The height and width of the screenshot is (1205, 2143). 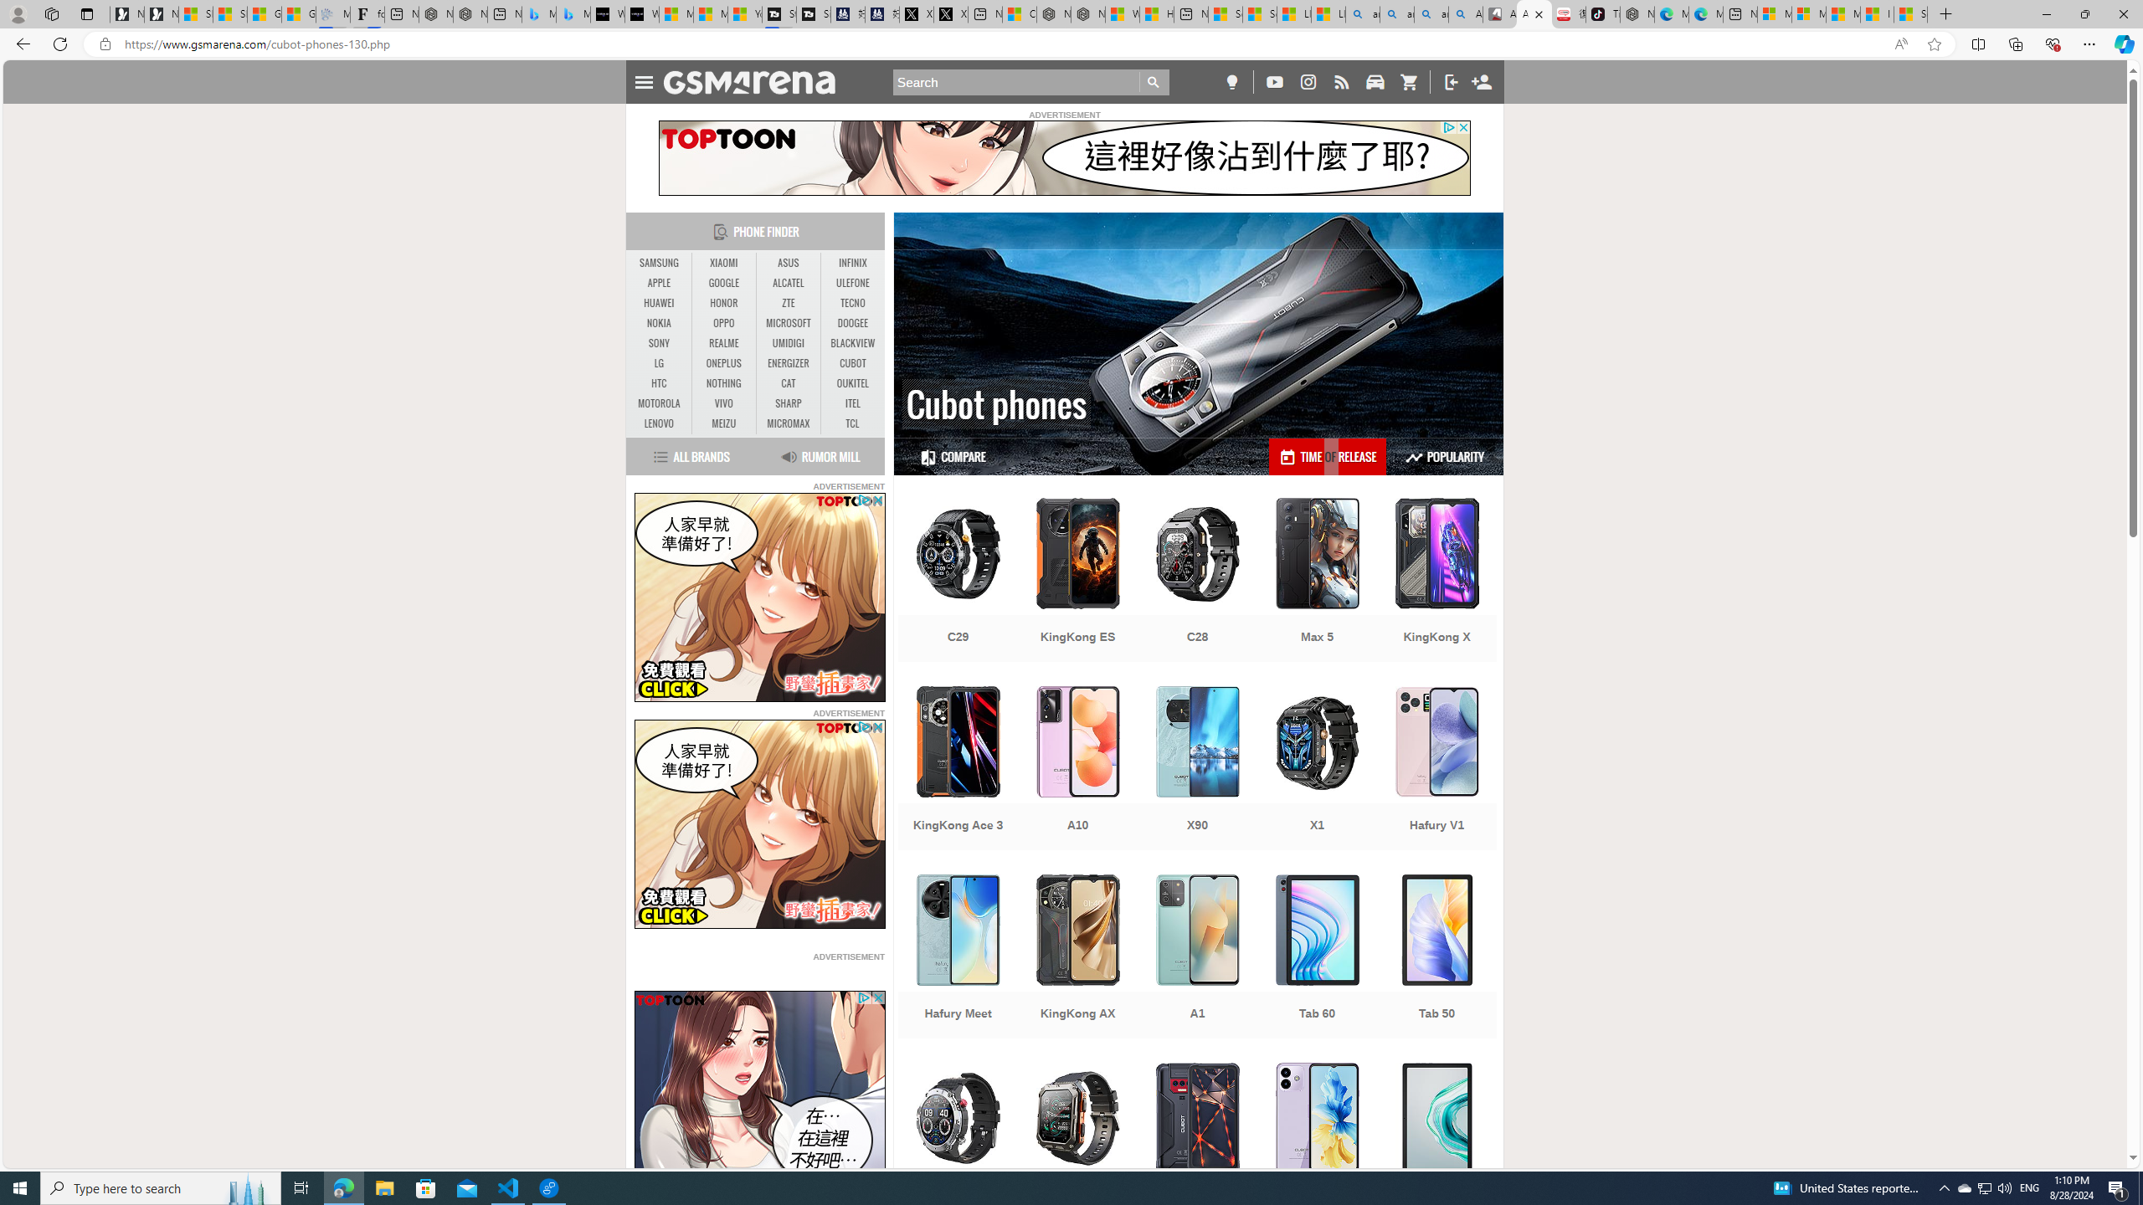 What do you see at coordinates (1436, 770) in the screenshot?
I see `Hafury V1` at bounding box center [1436, 770].